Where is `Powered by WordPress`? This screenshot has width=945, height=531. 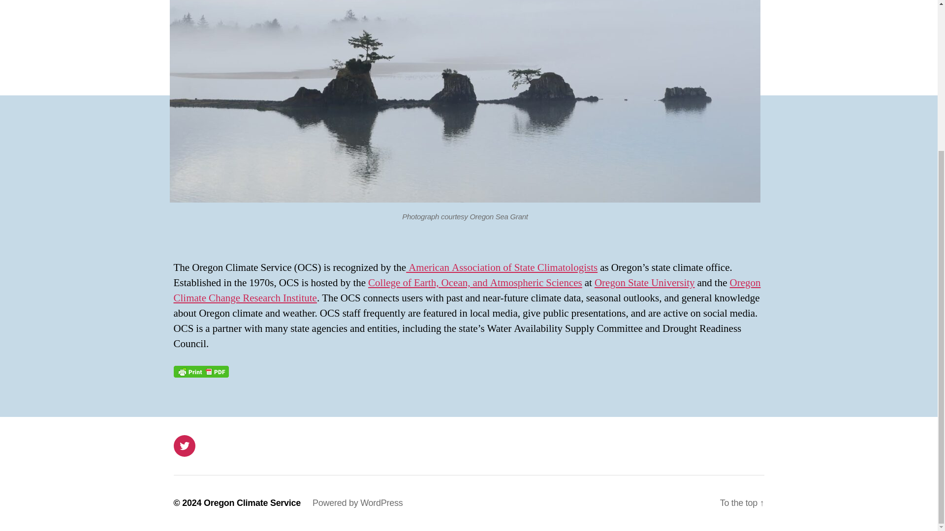 Powered by WordPress is located at coordinates (357, 502).